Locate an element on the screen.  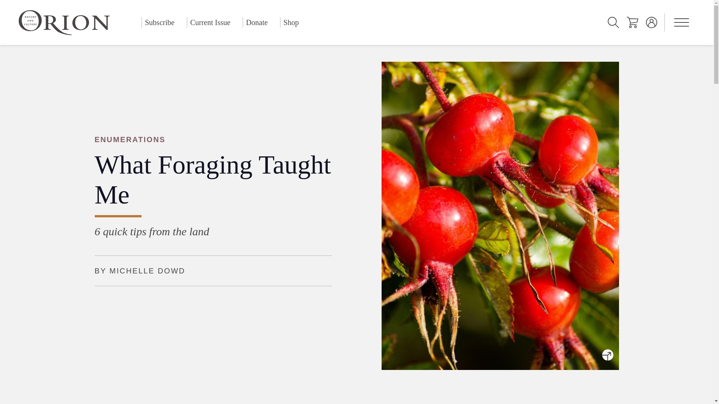
Shop is located at coordinates (291, 22).